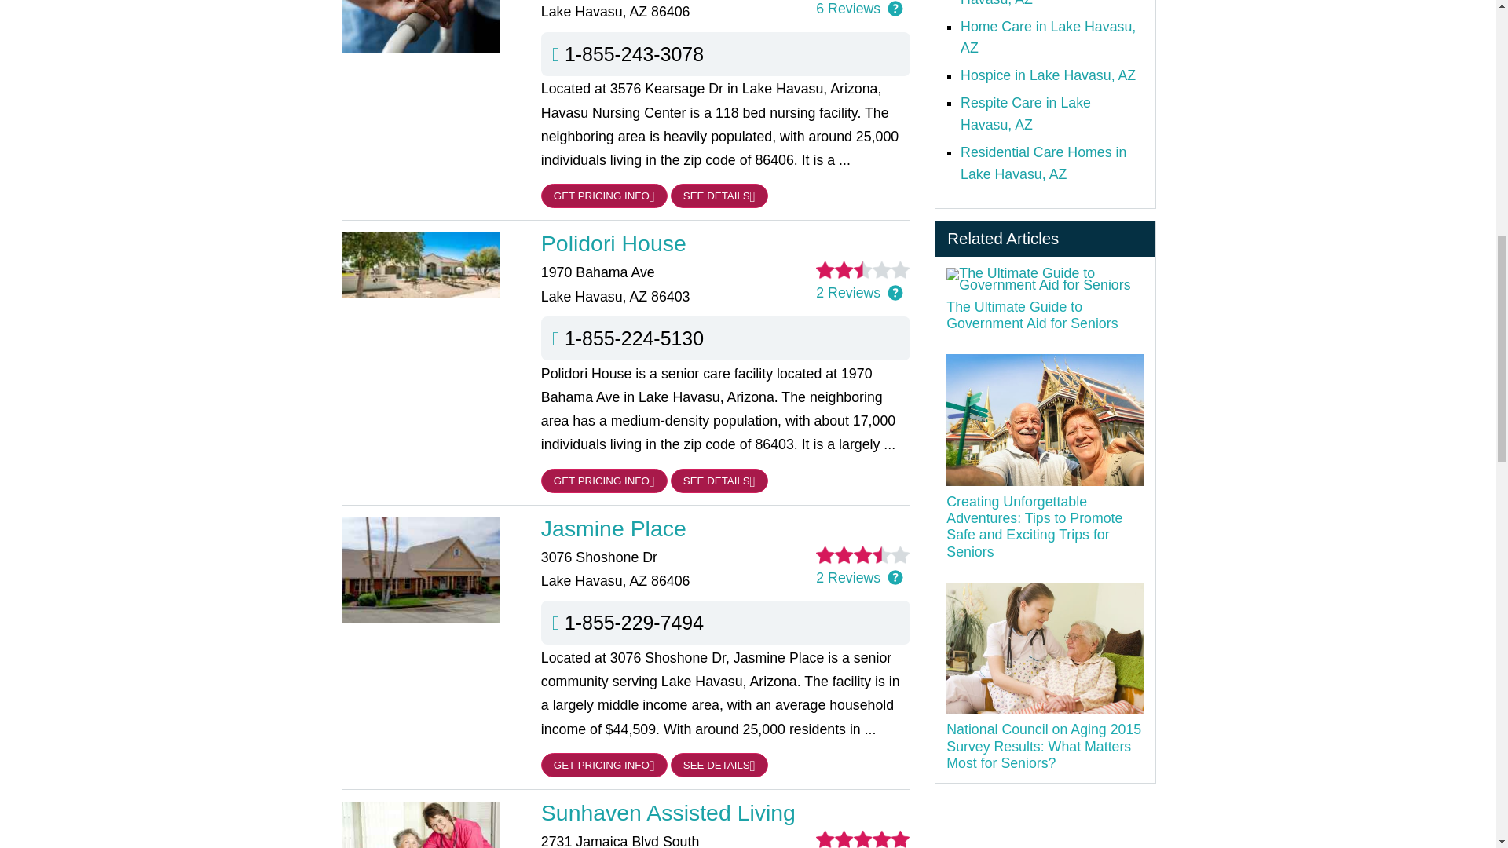  I want to click on Jasmine Place Lake Havasu, AZ, so click(726, 528).